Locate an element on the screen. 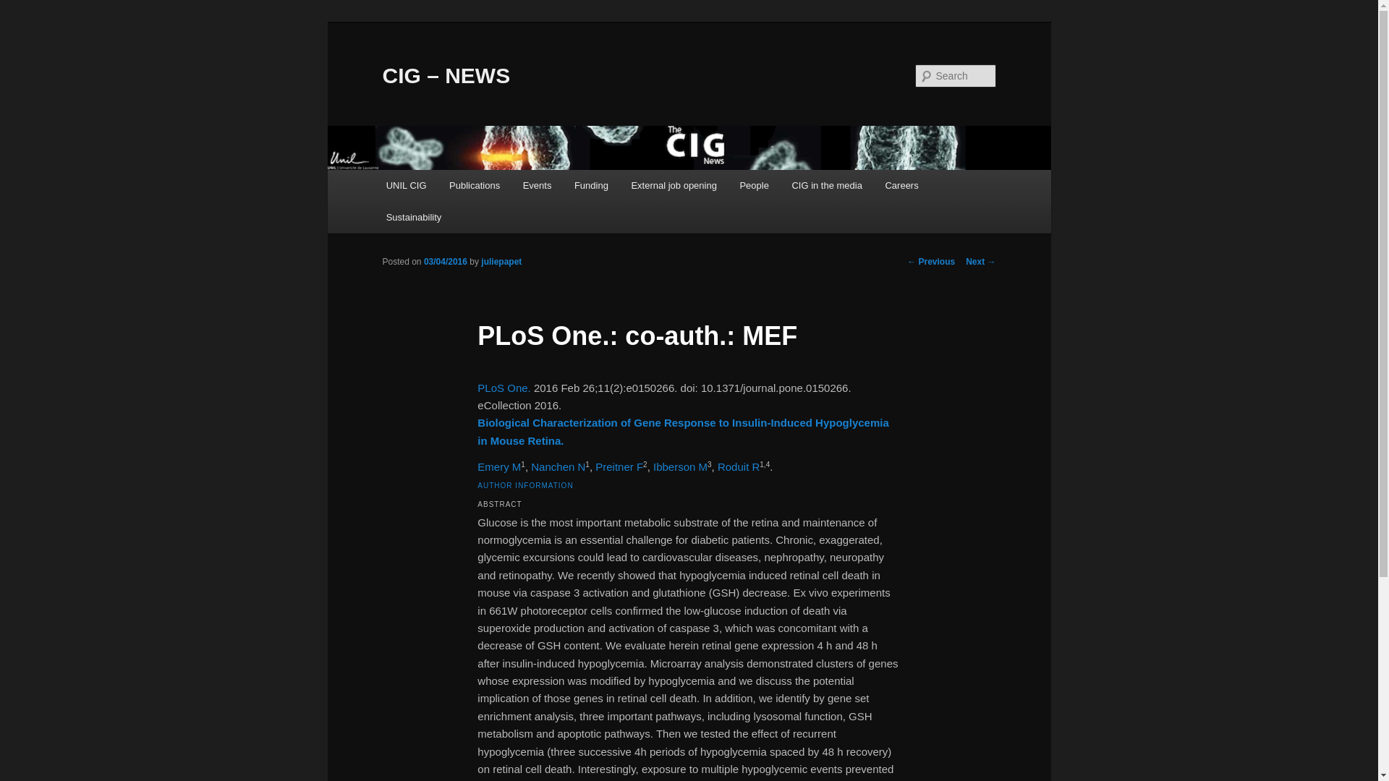  Careers is located at coordinates (901, 185).